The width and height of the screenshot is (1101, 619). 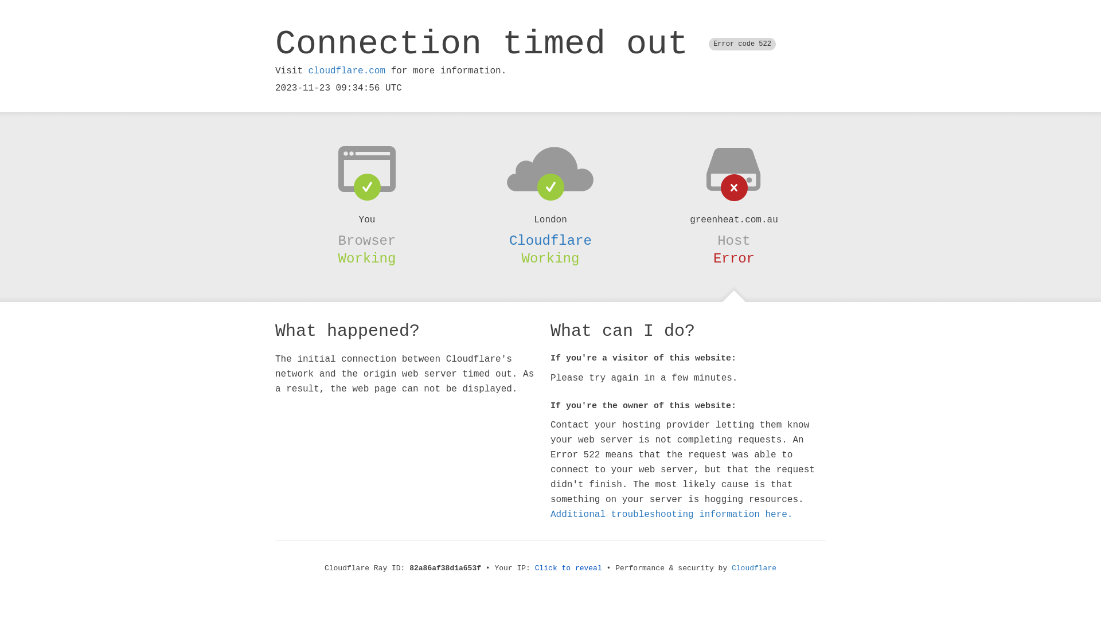 What do you see at coordinates (671, 515) in the screenshot?
I see `Additional troubleshooting information here.` at bounding box center [671, 515].